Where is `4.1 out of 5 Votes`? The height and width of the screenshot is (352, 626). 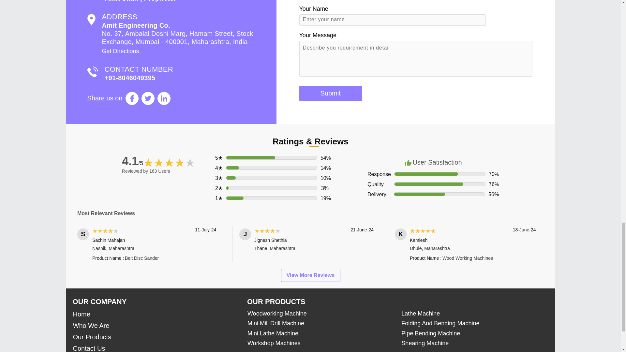 4.1 out of 5 Votes is located at coordinates (132, 161).